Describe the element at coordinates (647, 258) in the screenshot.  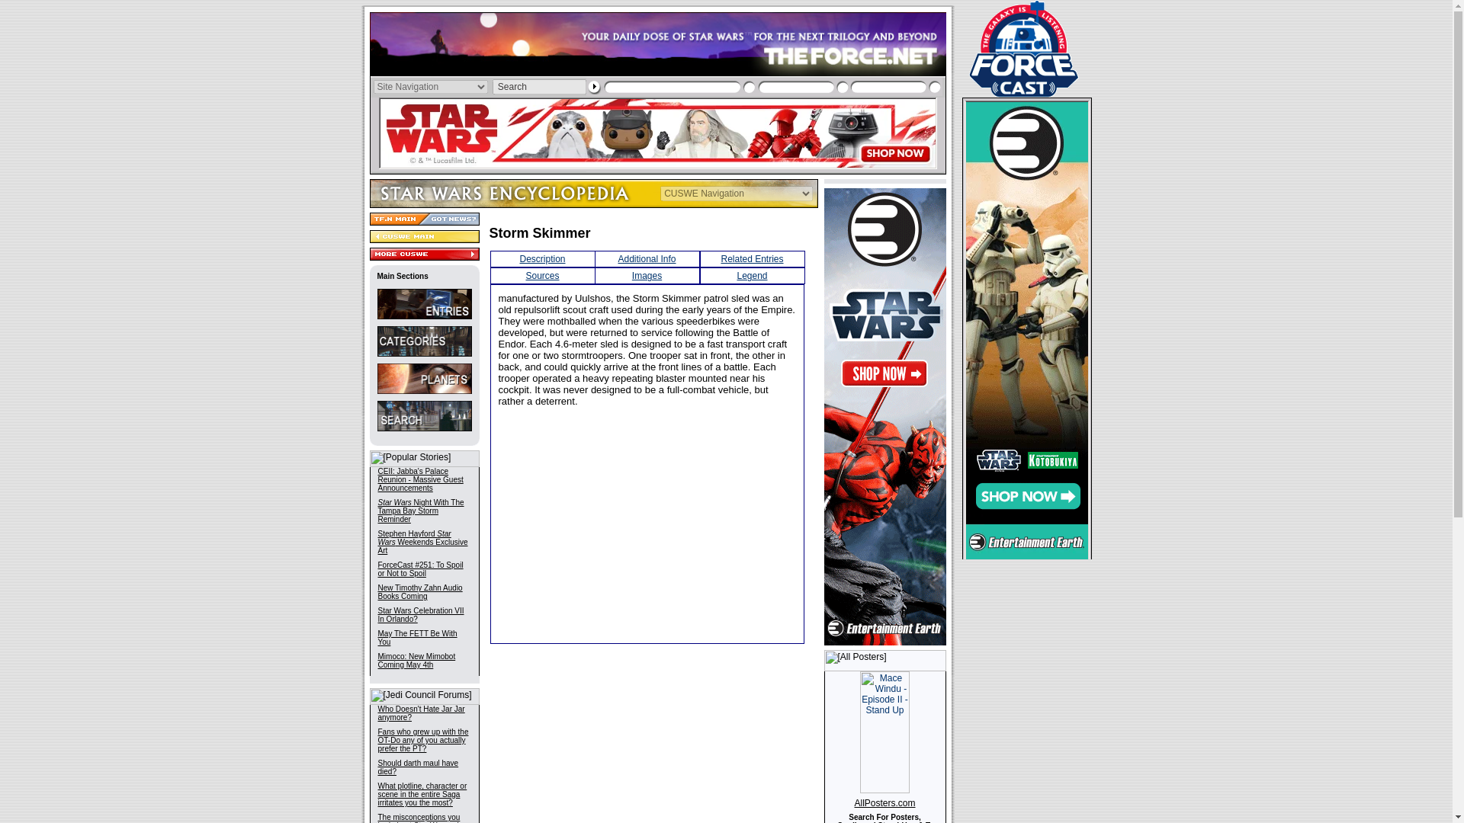
I see `Additional Info` at that location.